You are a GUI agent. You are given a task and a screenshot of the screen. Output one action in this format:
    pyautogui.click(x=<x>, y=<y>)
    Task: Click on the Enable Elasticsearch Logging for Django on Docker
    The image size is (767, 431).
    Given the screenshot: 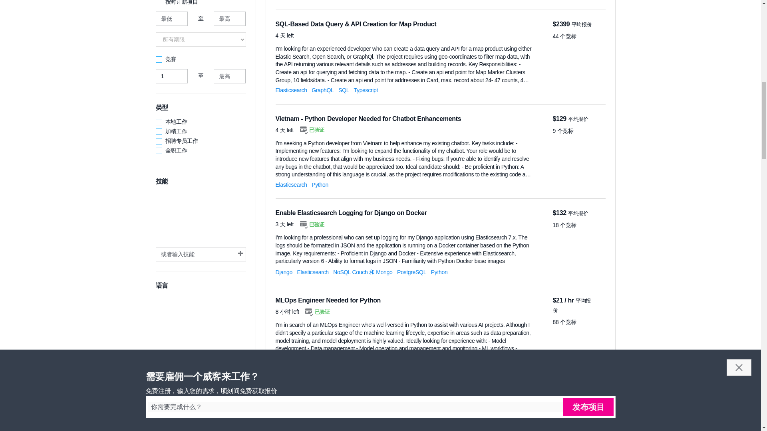 What is the action you would take?
    pyautogui.click(x=351, y=213)
    